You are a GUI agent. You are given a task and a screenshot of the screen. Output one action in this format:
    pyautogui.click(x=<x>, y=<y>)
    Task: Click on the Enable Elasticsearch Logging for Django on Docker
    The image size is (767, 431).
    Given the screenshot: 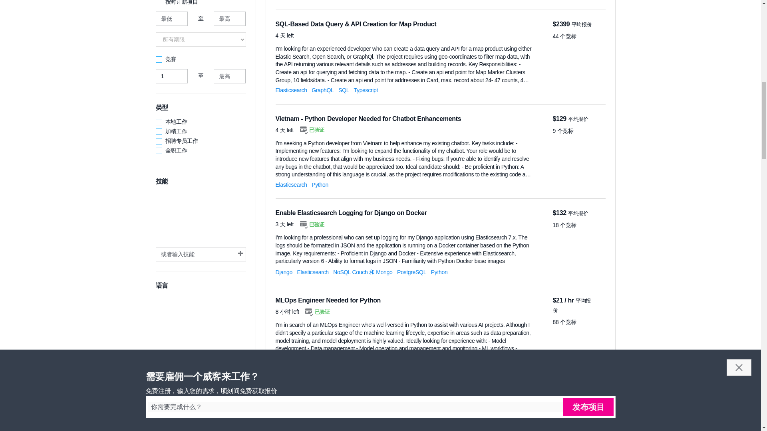 What is the action you would take?
    pyautogui.click(x=351, y=213)
    